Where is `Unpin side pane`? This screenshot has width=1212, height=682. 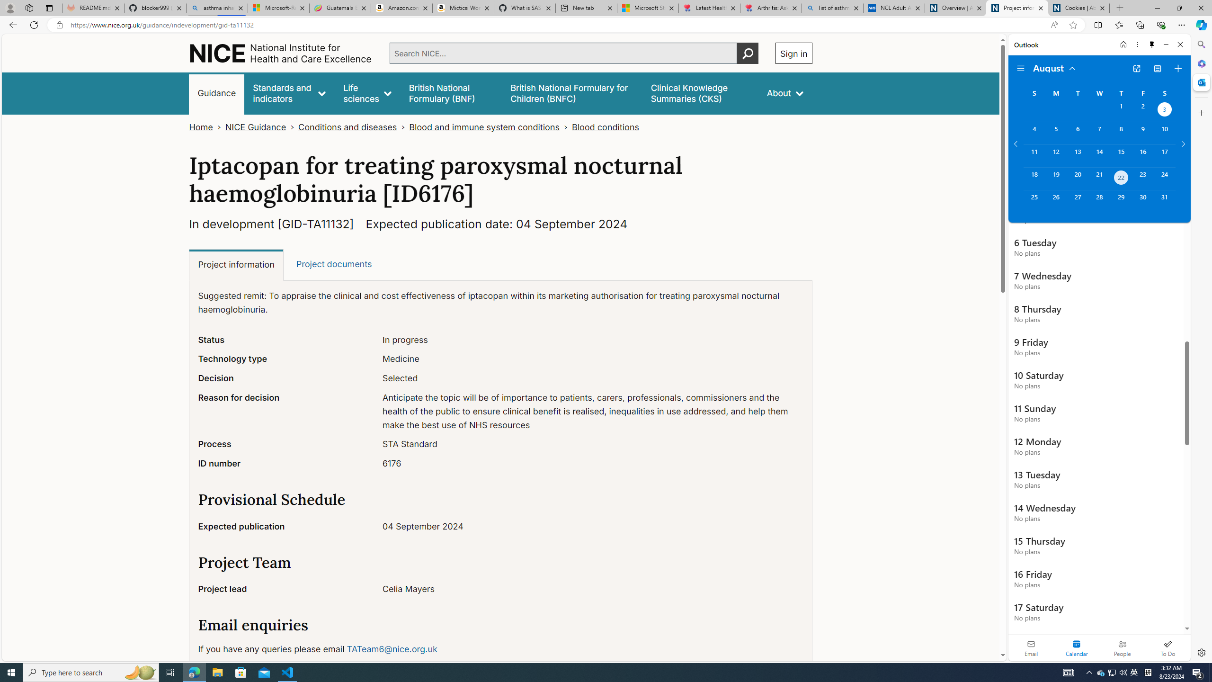 Unpin side pane is located at coordinates (1152, 45).